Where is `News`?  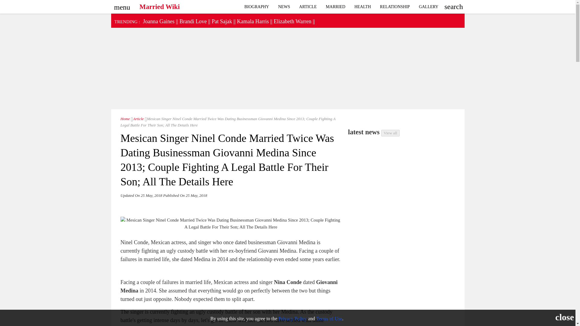
News is located at coordinates (284, 7).